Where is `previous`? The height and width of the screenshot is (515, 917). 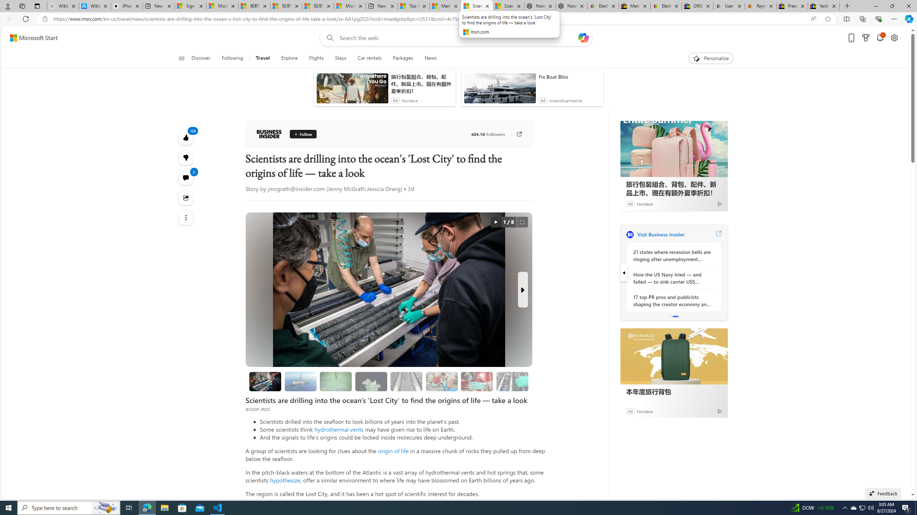
previous is located at coordinates (623, 273).